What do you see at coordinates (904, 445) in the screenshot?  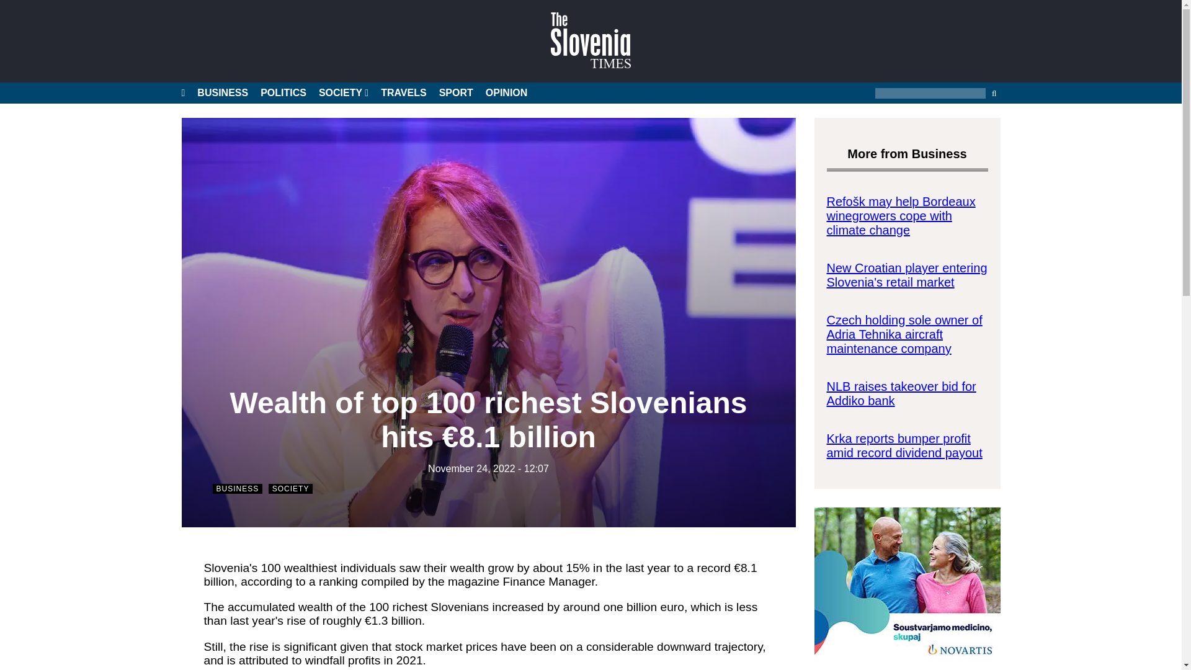 I see `Krka reports bumper profit amid record dividend payout` at bounding box center [904, 445].